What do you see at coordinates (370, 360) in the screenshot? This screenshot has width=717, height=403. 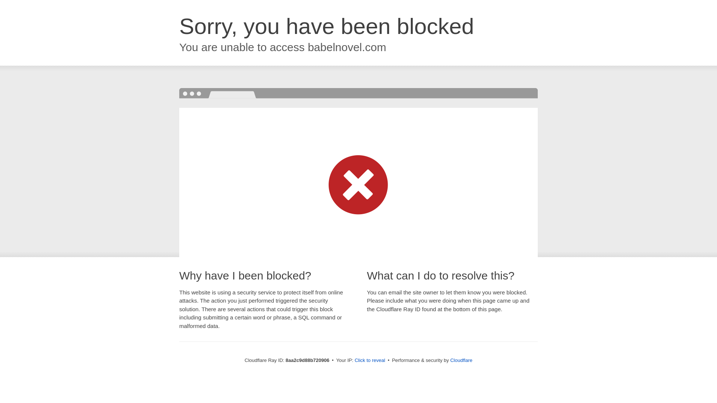 I see `Click to reveal` at bounding box center [370, 360].